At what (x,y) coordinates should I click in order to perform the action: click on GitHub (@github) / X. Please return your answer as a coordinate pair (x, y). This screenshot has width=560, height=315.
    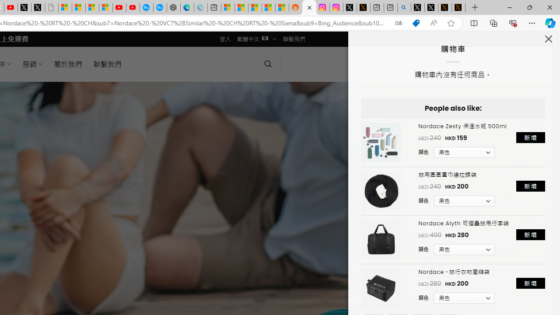
    Looking at the image, I should click on (431, 8).